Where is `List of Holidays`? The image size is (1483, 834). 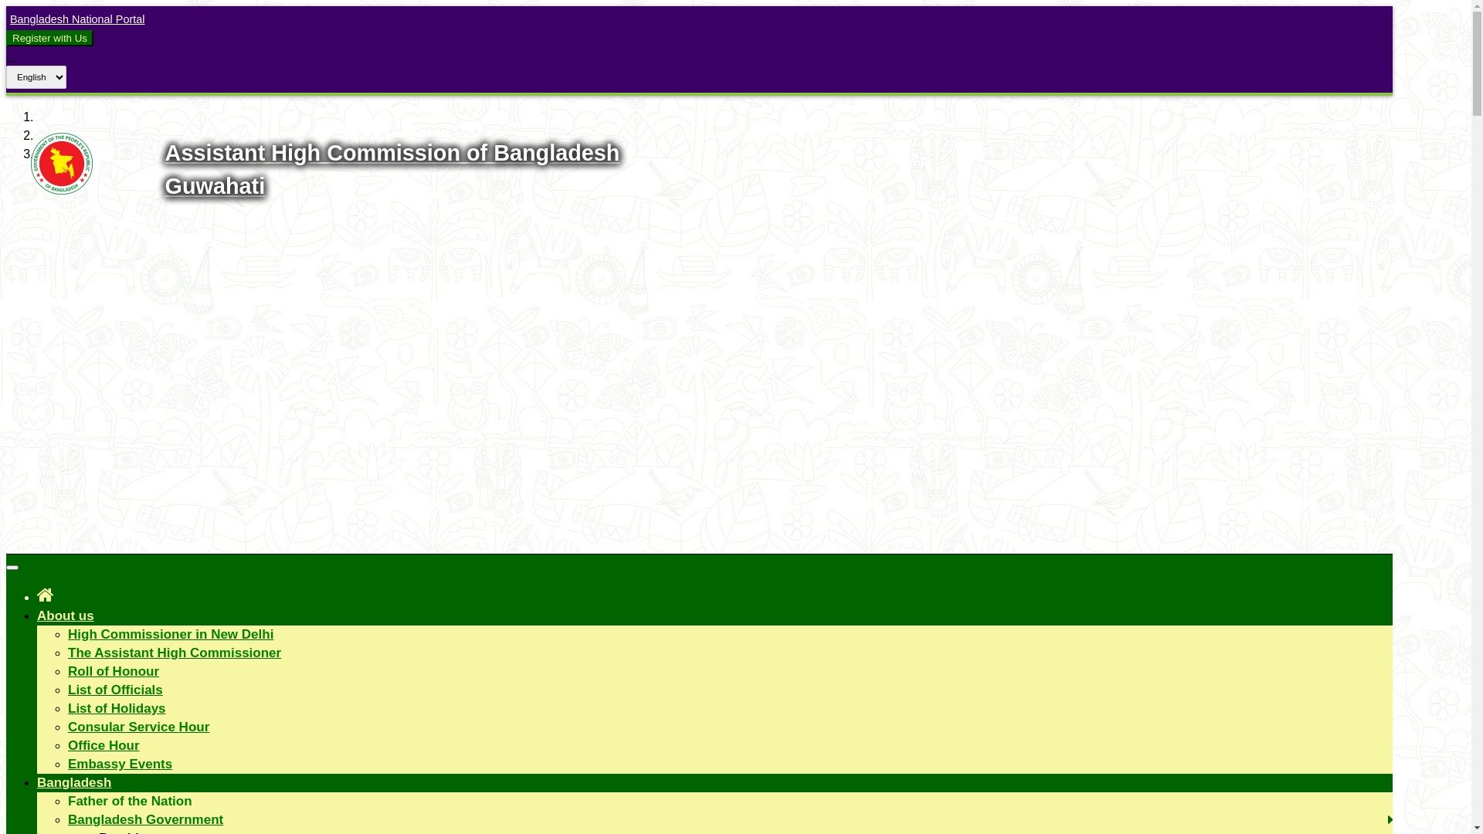
List of Holidays is located at coordinates (117, 709).